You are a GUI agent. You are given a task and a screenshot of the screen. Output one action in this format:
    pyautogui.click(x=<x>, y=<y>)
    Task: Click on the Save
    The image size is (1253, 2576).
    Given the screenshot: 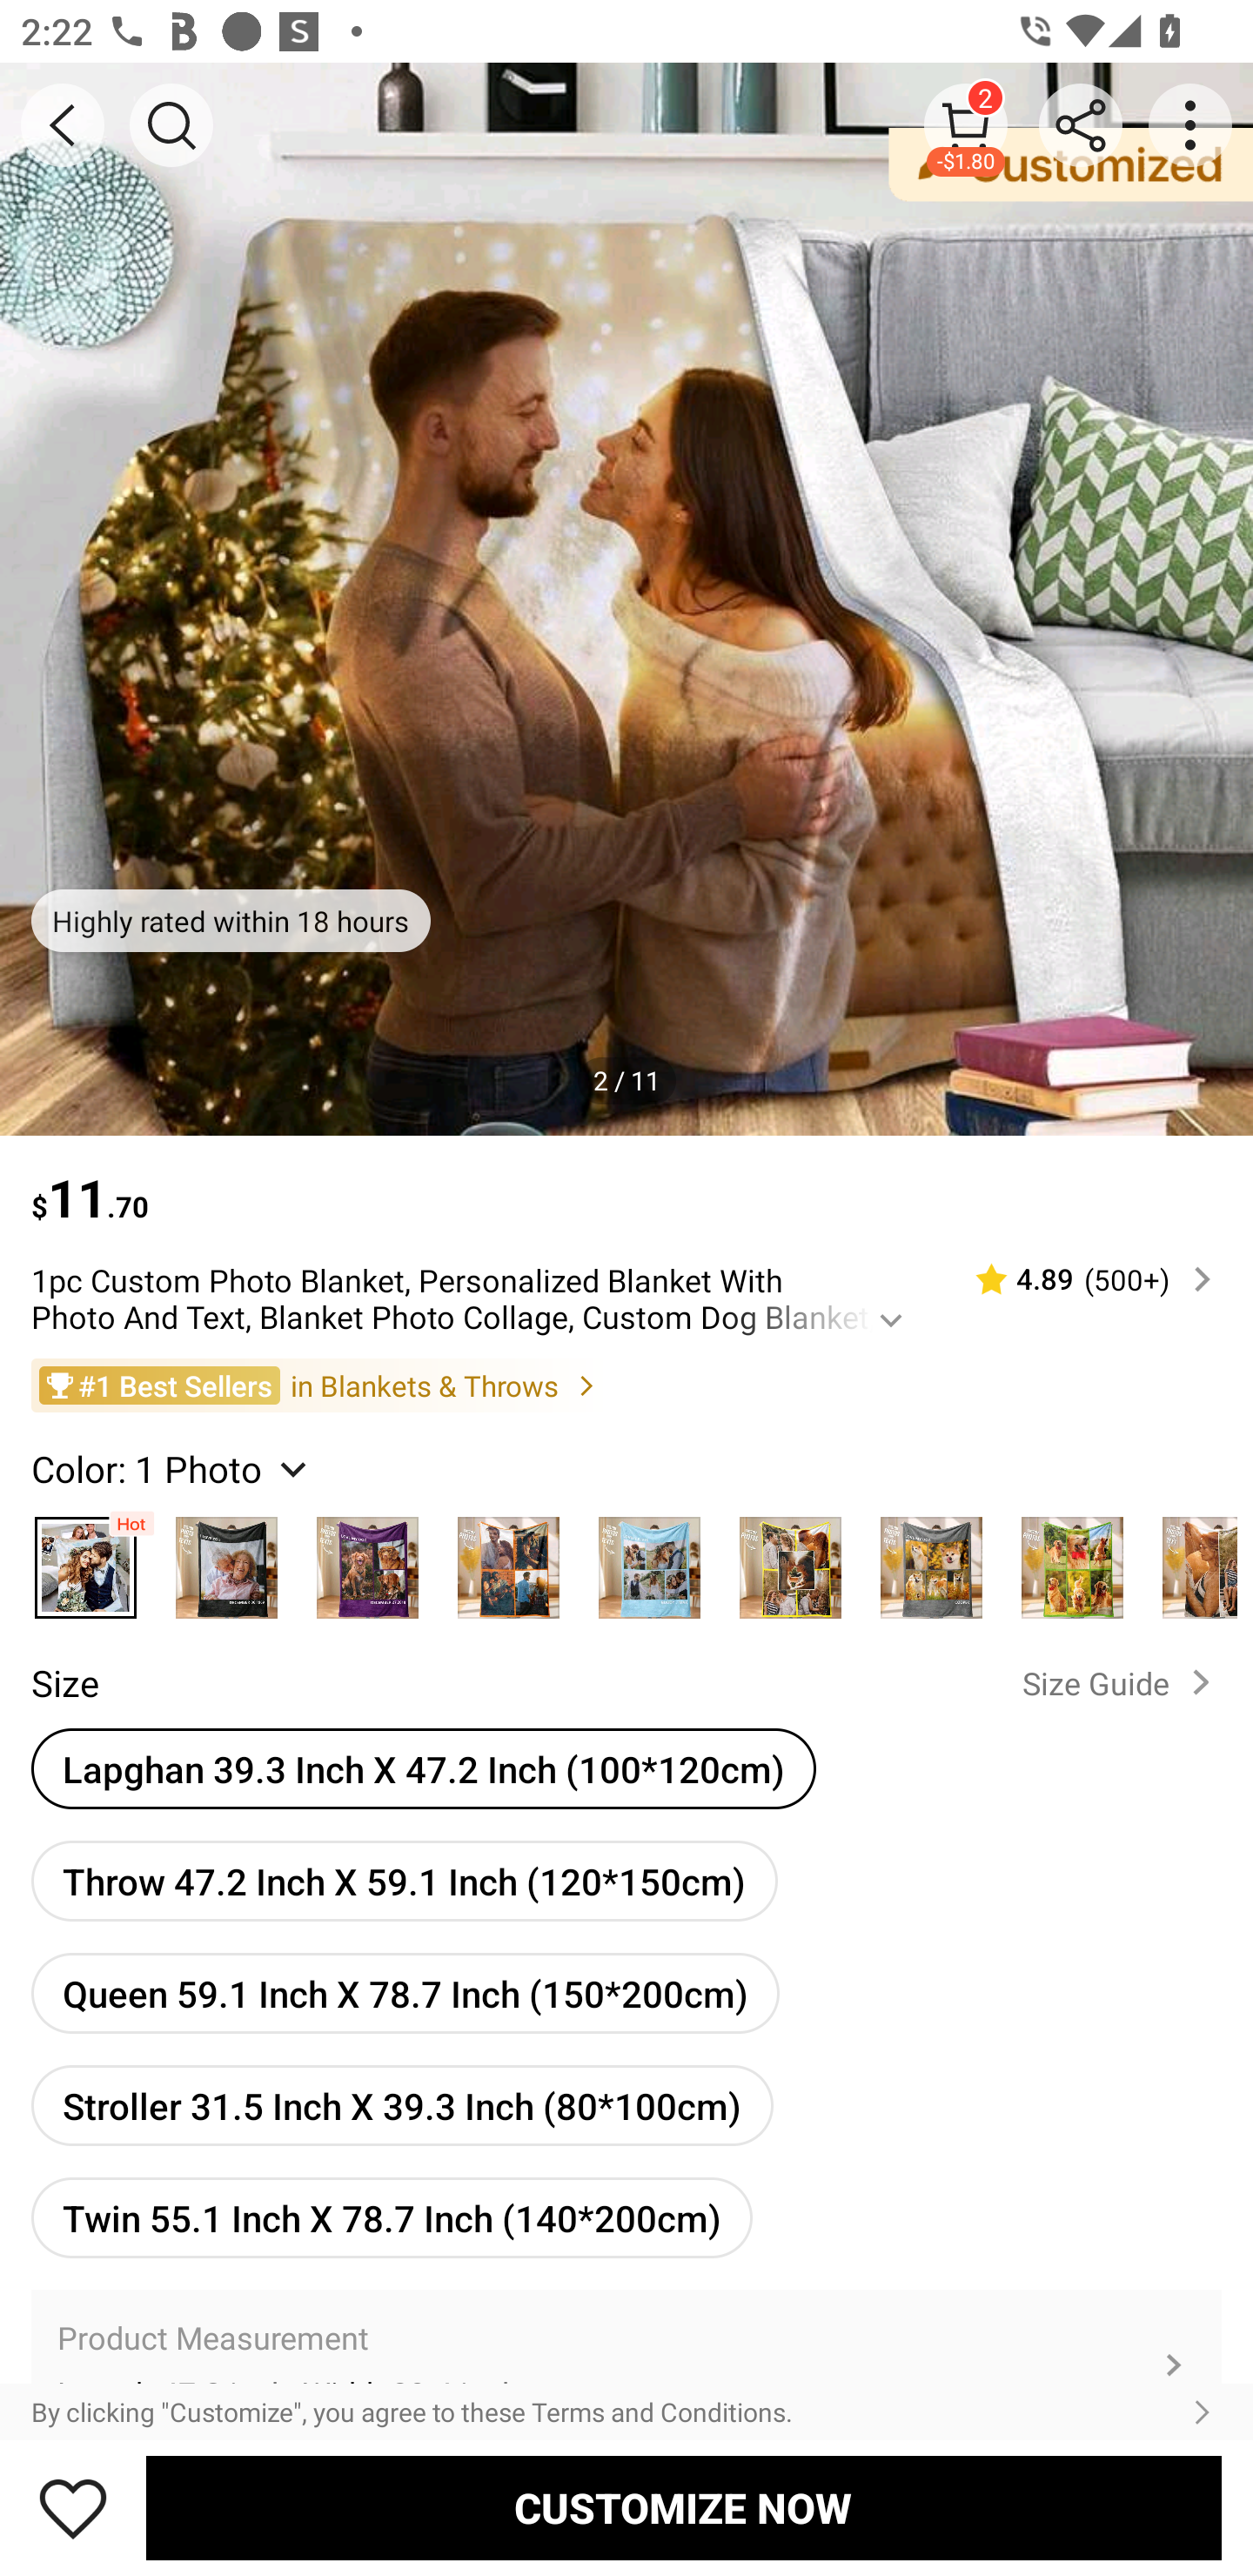 What is the action you would take?
    pyautogui.click(x=73, y=2507)
    